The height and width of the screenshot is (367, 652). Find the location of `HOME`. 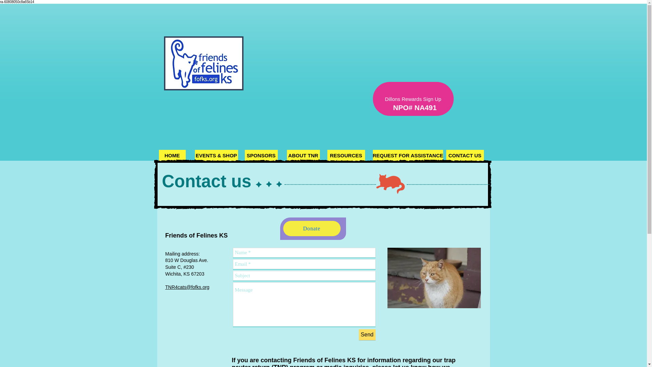

HOME is located at coordinates (173, 155).